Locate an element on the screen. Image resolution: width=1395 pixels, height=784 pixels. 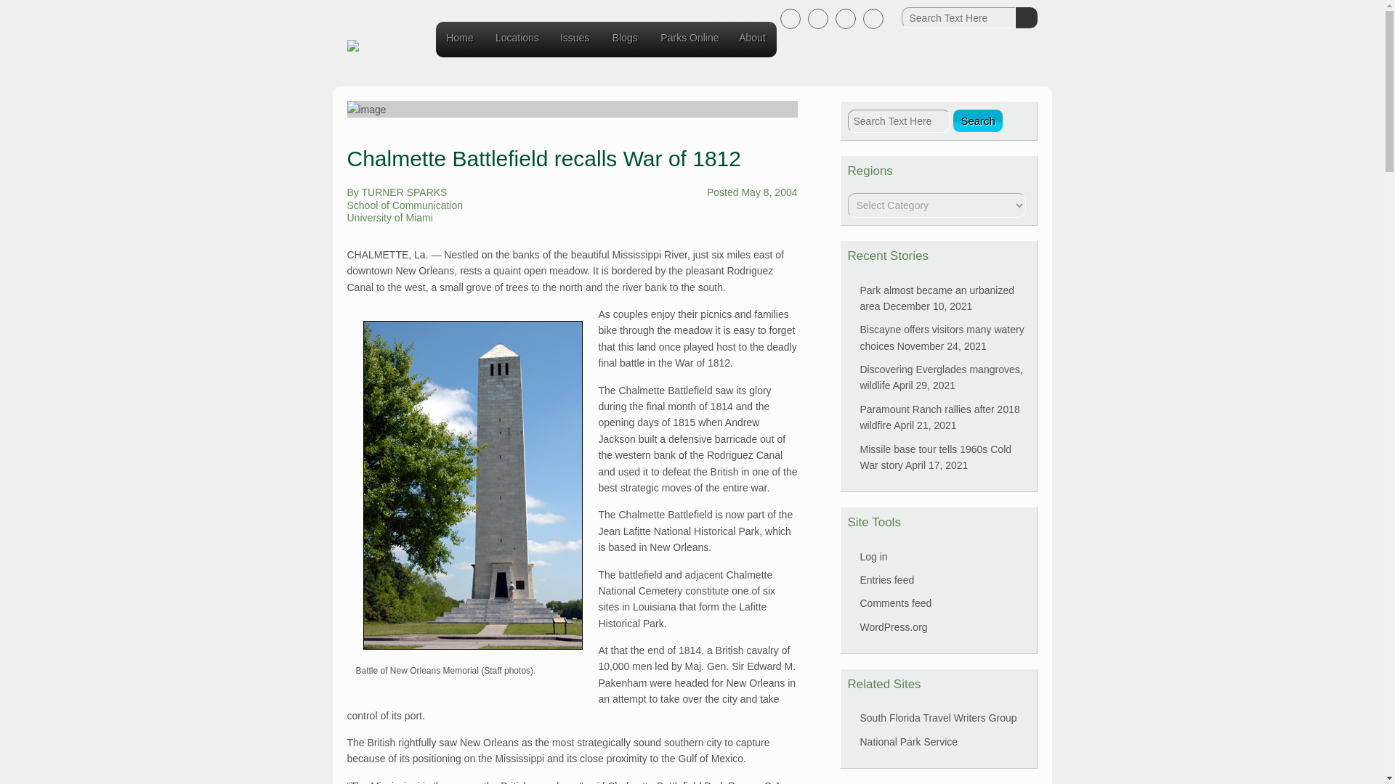
Search is located at coordinates (978, 121).